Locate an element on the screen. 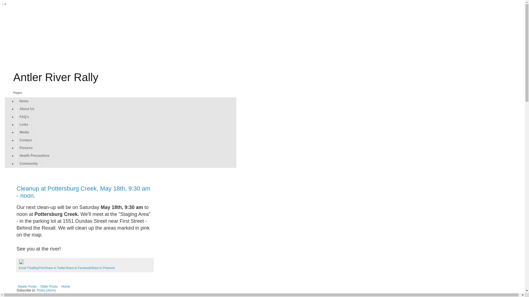  Pictures is located at coordinates (26, 148).